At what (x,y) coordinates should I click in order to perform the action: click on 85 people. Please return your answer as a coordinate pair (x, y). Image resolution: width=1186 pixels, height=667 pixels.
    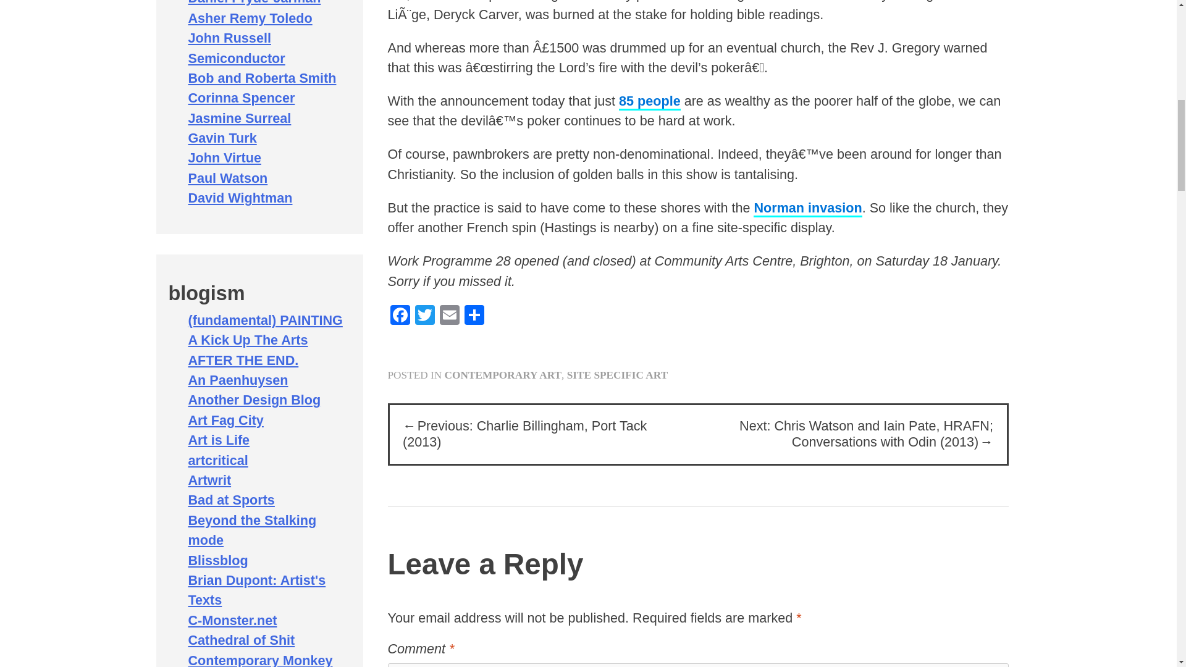
    Looking at the image, I should click on (650, 102).